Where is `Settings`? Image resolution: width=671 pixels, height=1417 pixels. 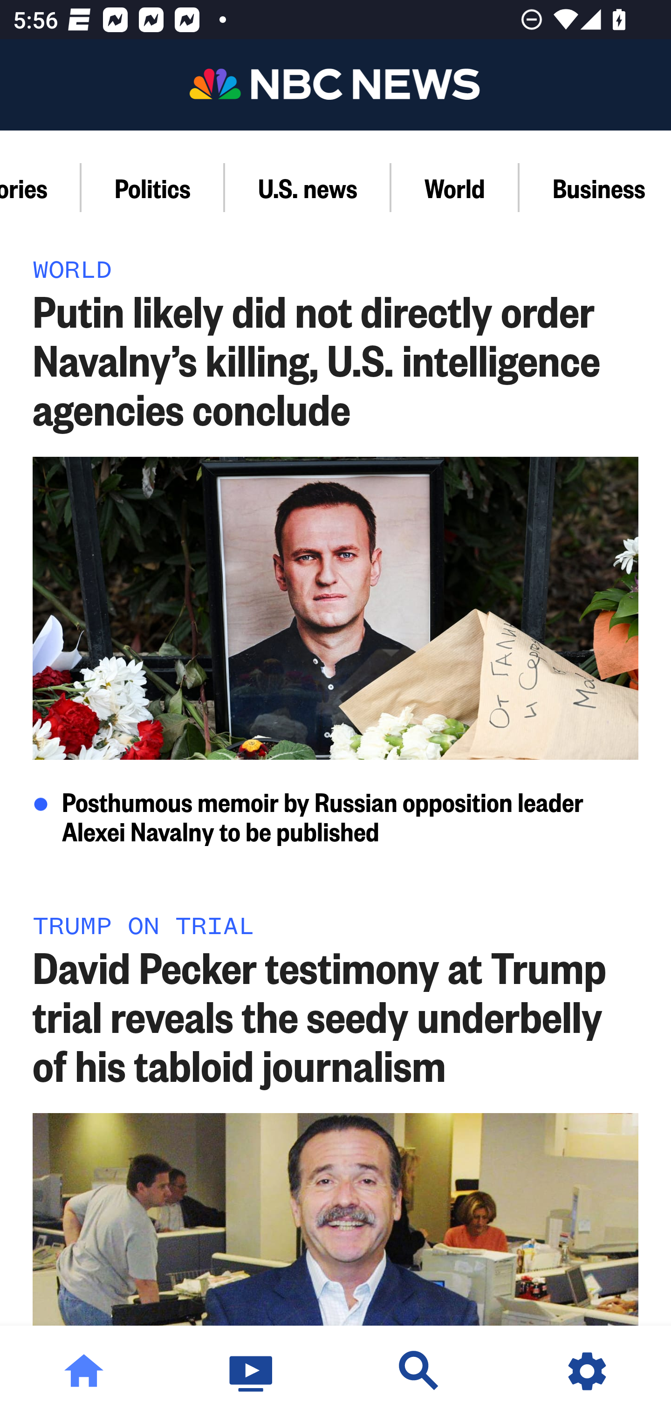
Settings is located at coordinates (587, 1371).